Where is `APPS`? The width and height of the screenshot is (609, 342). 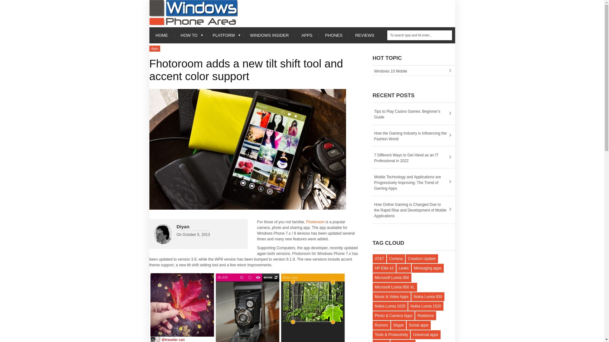 APPS is located at coordinates (306, 35).